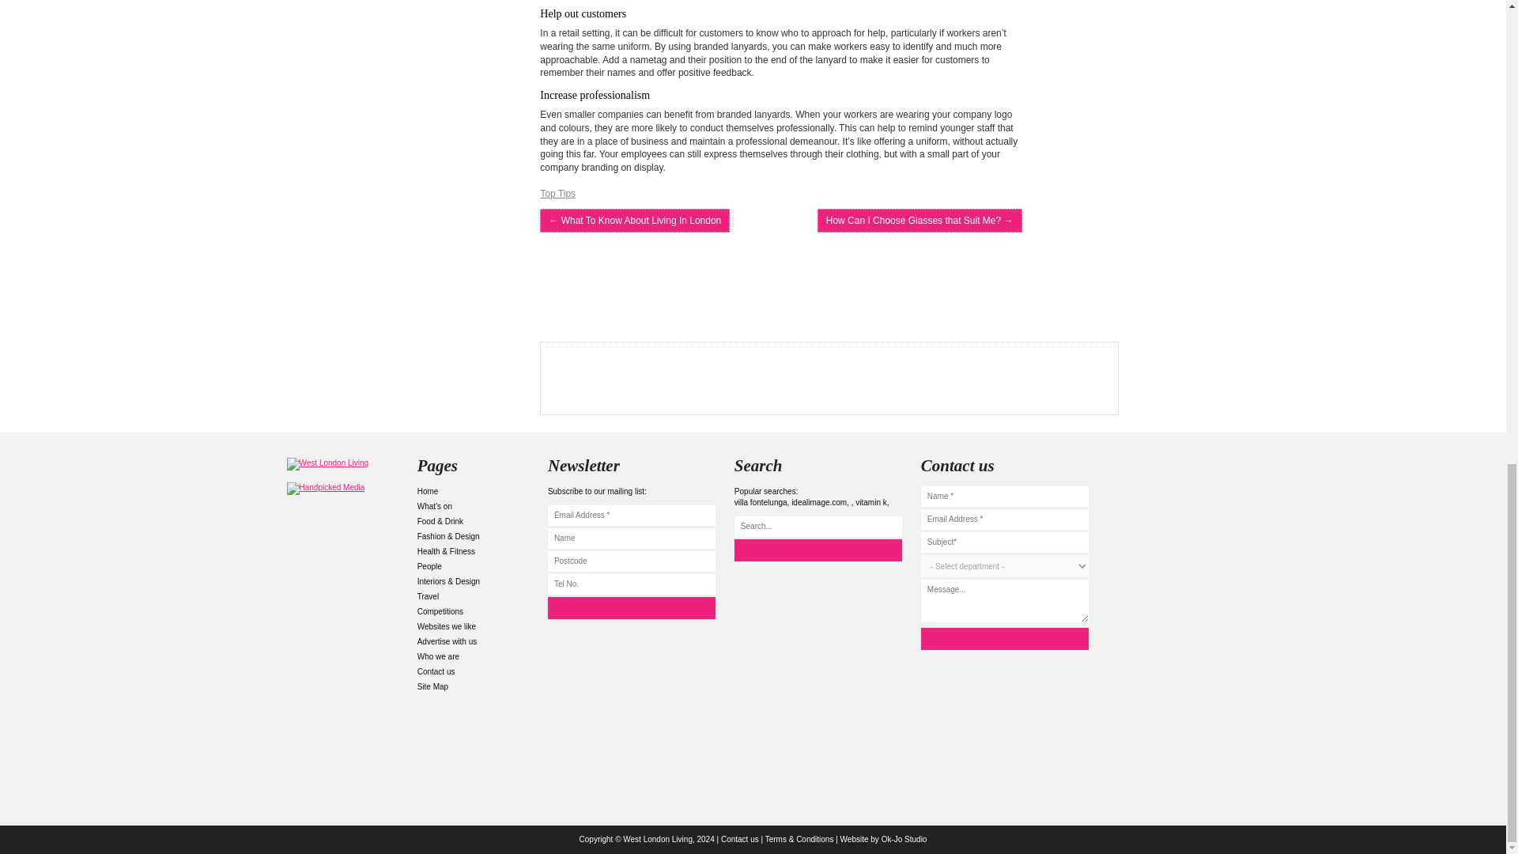  What do you see at coordinates (631, 584) in the screenshot?
I see `Tel No.` at bounding box center [631, 584].